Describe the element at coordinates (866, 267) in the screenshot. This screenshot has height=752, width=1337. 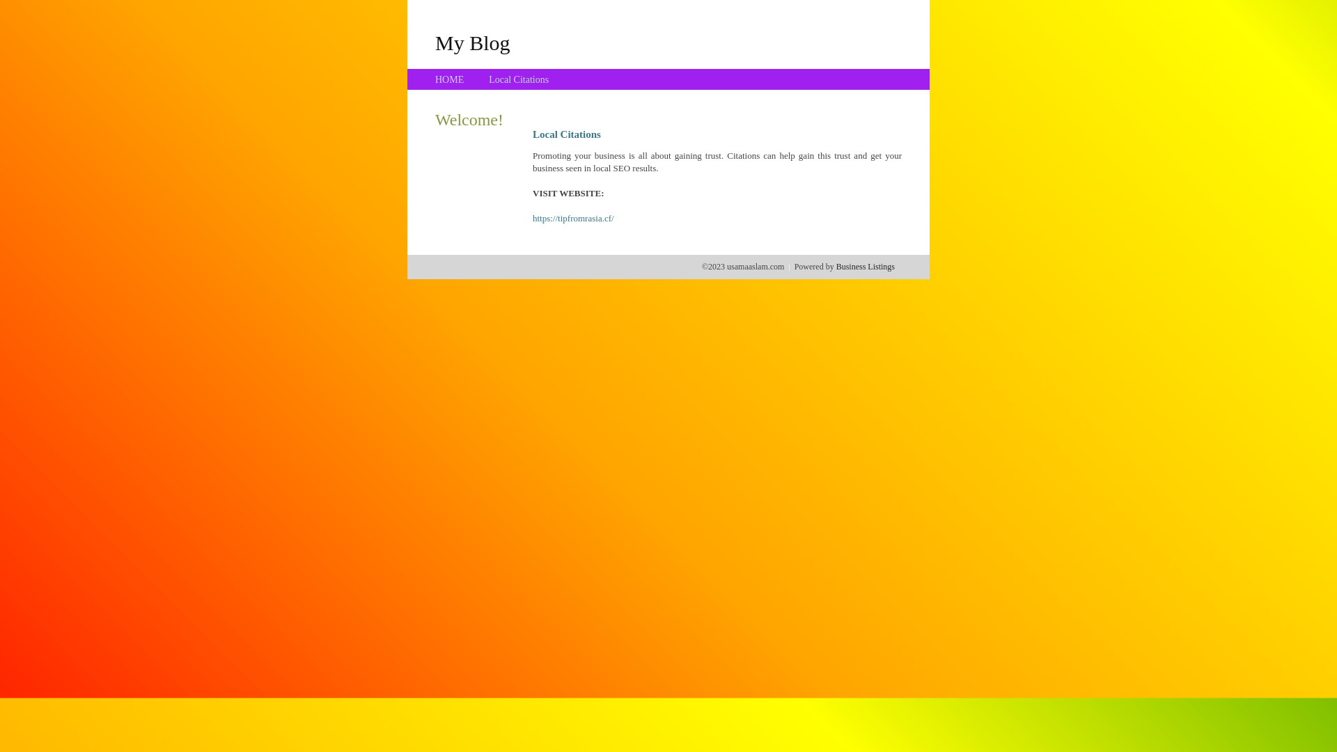
I see `Business Listings` at that location.